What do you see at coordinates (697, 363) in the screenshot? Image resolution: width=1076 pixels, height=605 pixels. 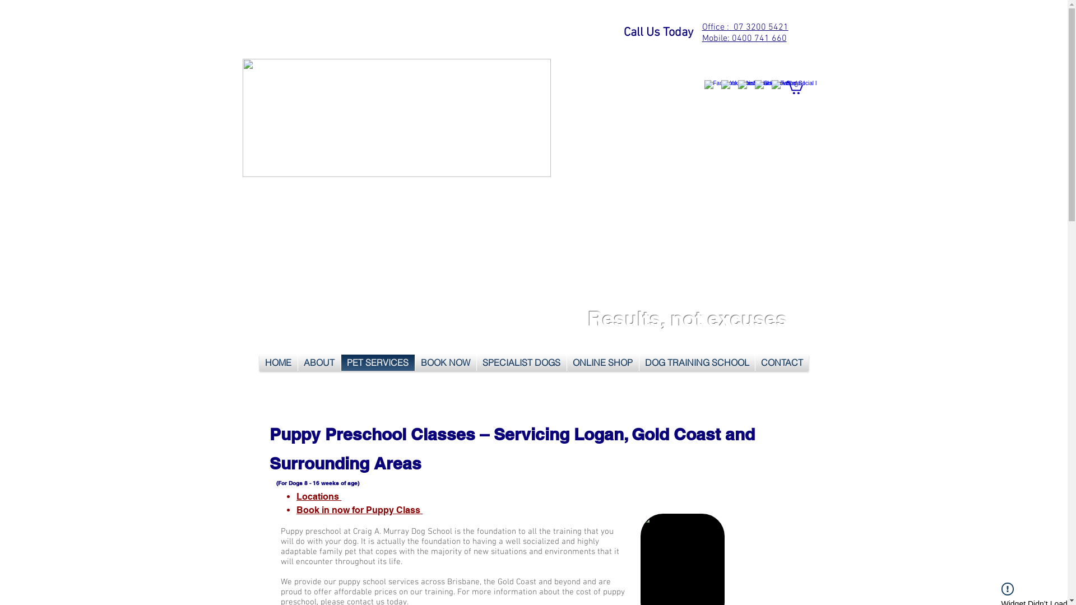 I see `DOG TRAINING SCHOOL` at bounding box center [697, 363].